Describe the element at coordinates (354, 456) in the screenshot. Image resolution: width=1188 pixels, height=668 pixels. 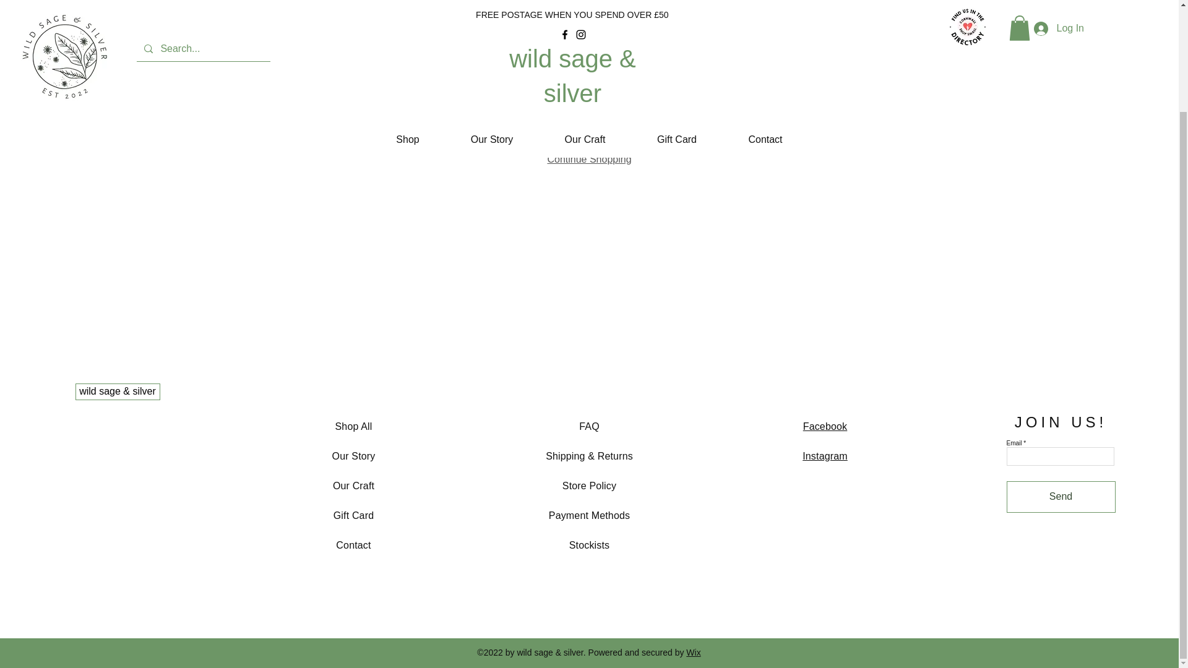
I see `Our Craft` at that location.